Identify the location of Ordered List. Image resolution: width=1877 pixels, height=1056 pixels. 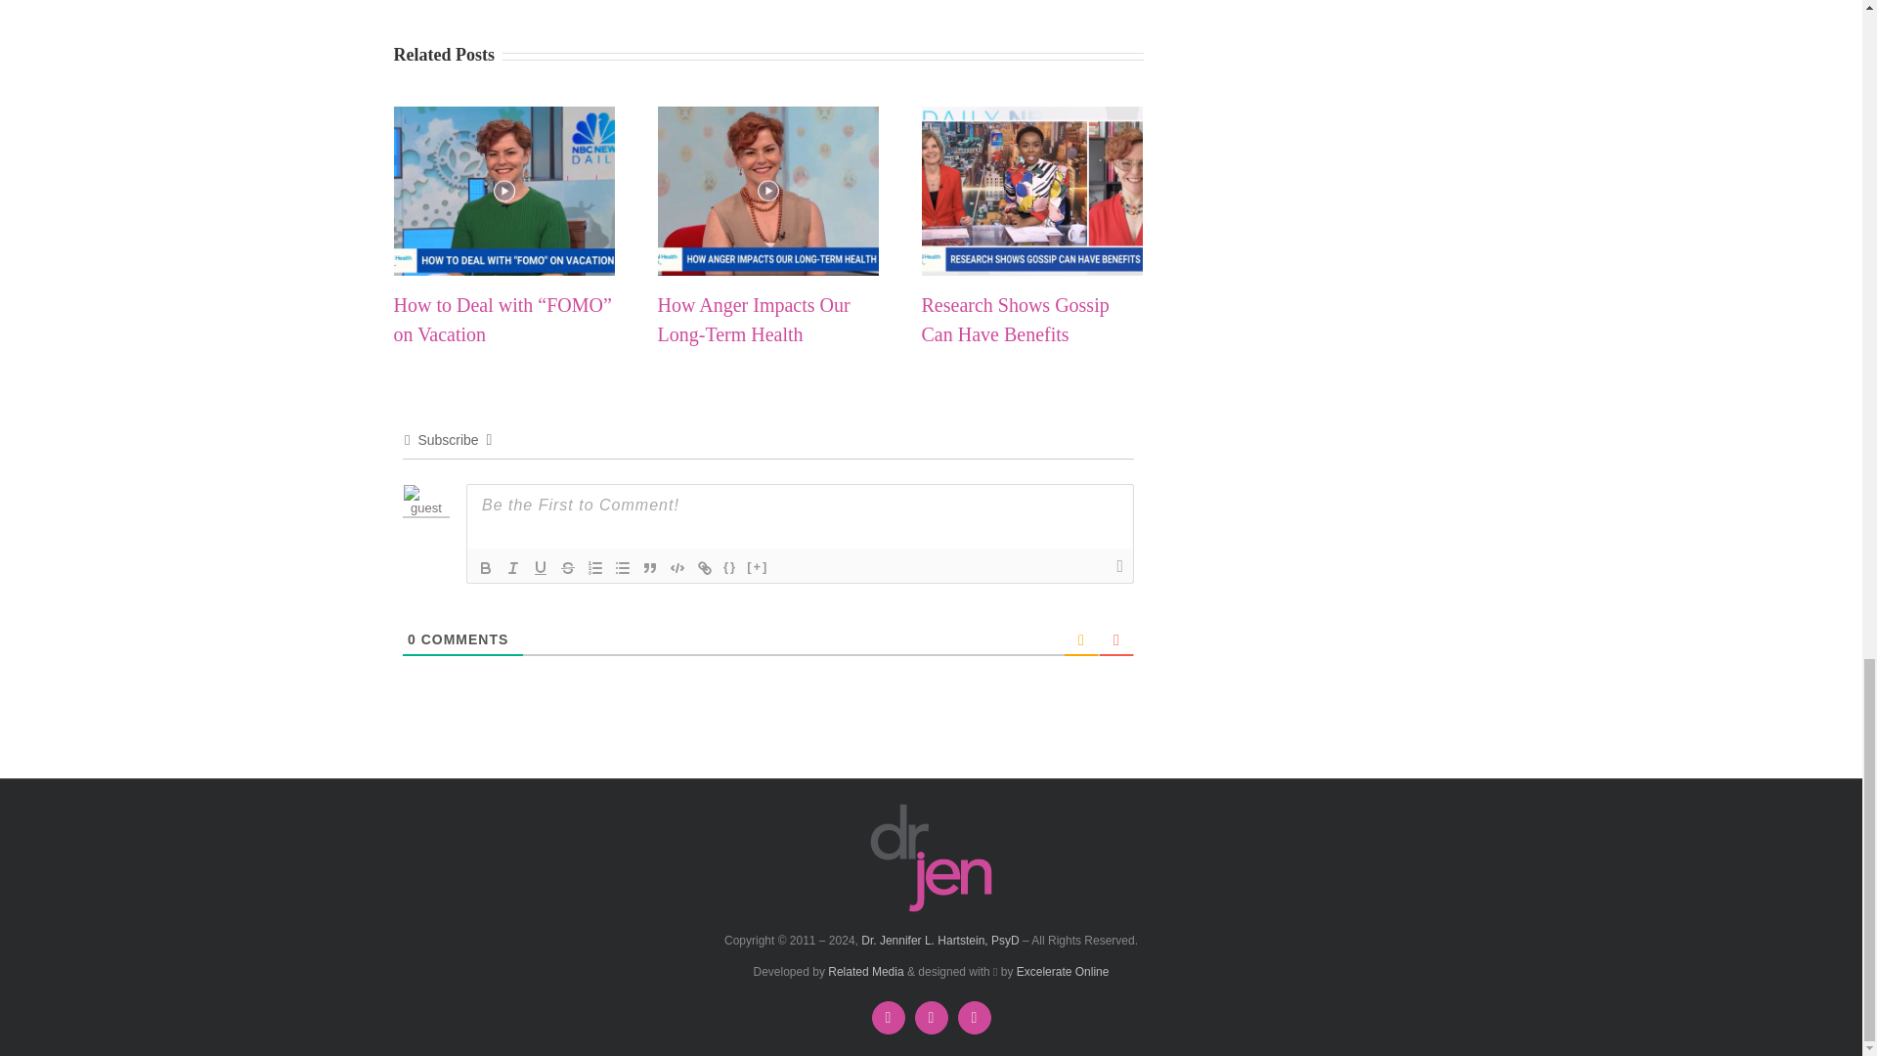
(594, 567).